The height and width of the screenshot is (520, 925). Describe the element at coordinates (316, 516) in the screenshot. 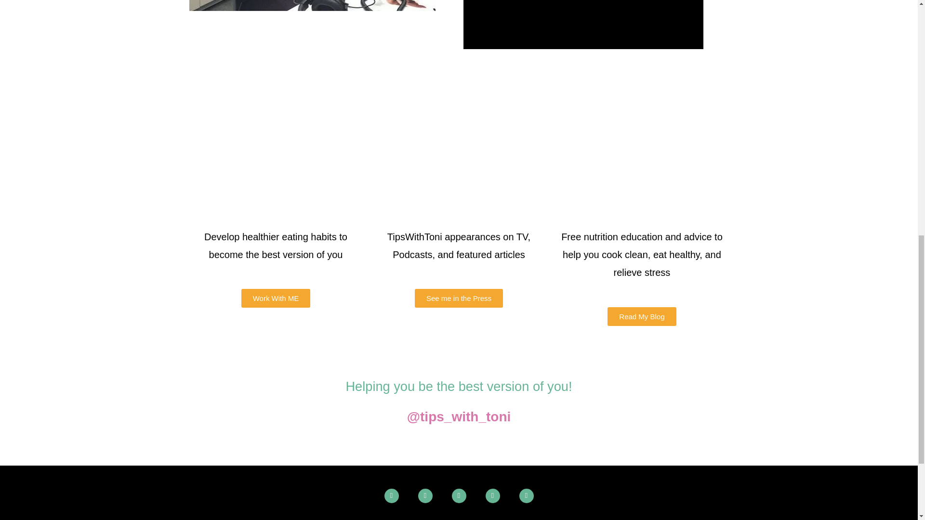

I see `1:1 COACHING` at that location.